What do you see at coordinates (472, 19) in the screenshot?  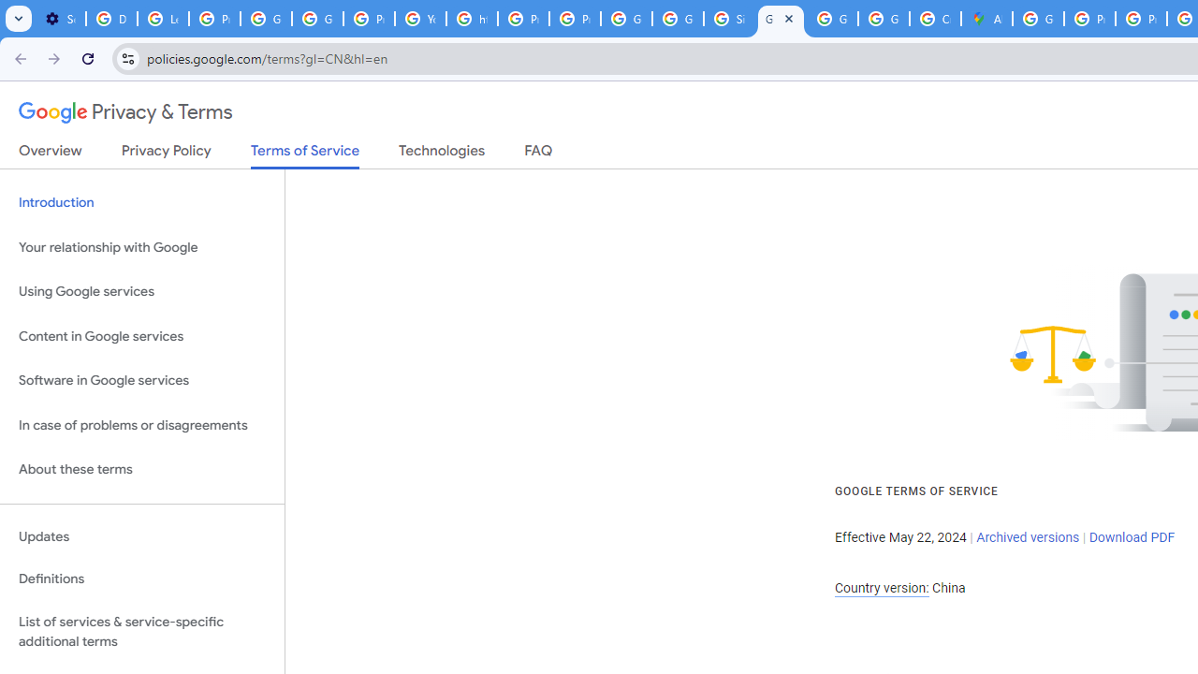 I see `https://scholar.google.com/` at bounding box center [472, 19].